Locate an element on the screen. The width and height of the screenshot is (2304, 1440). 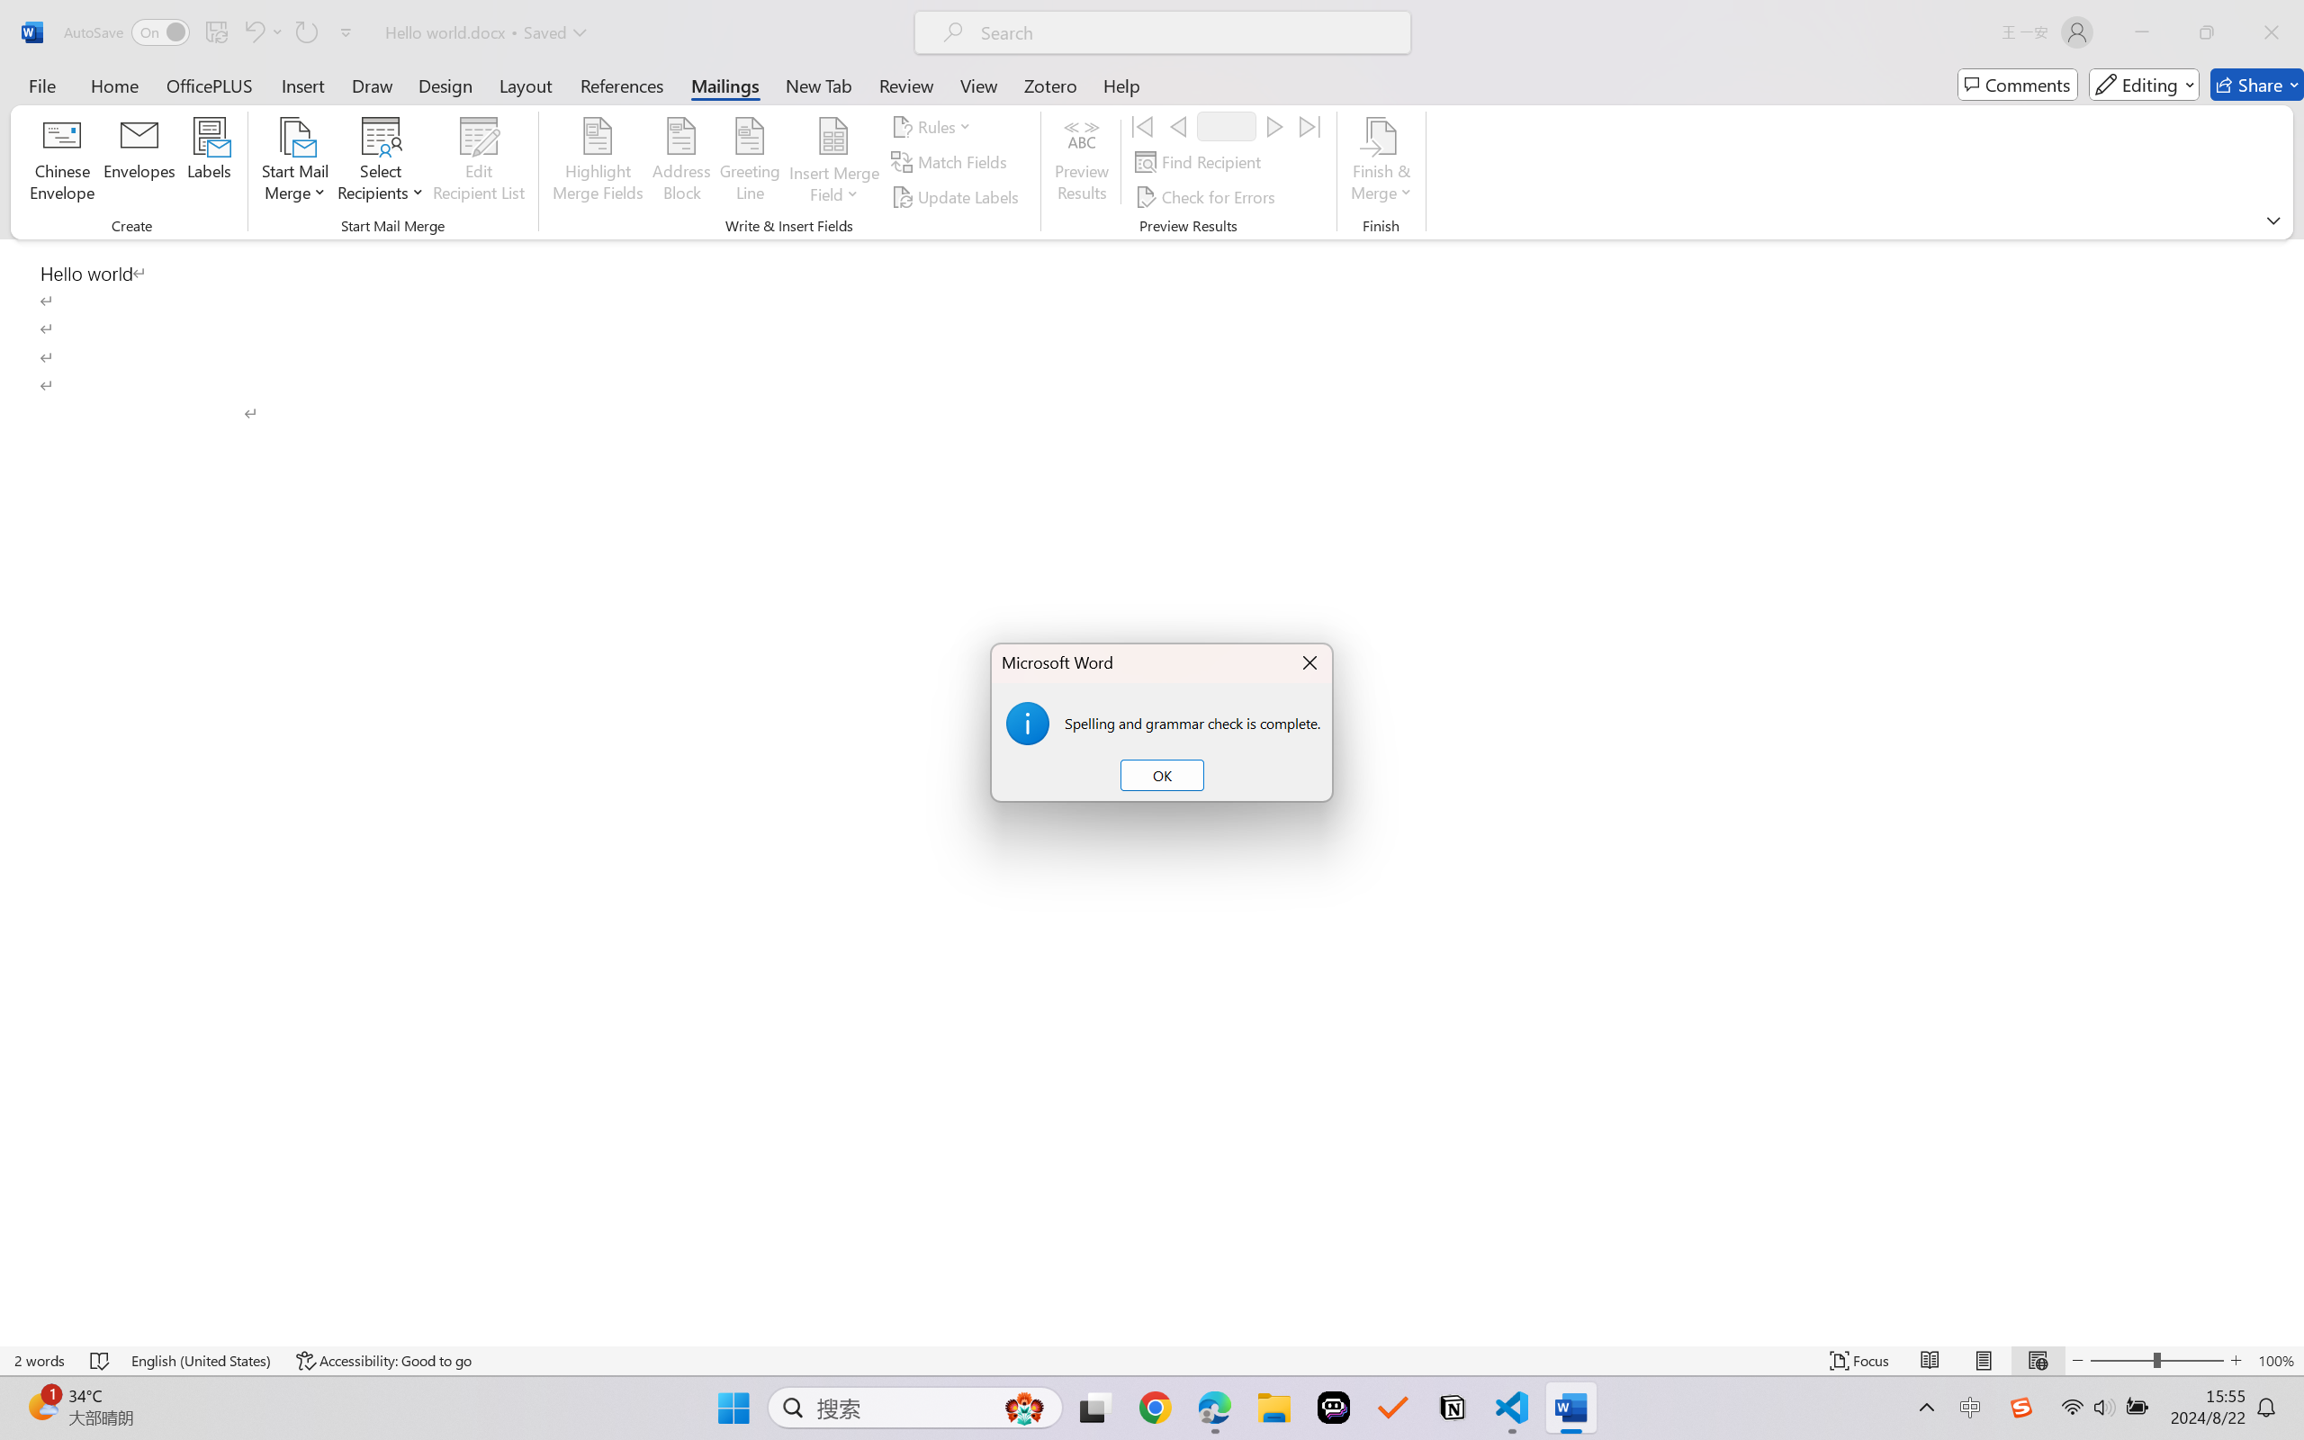
References is located at coordinates (623, 85).